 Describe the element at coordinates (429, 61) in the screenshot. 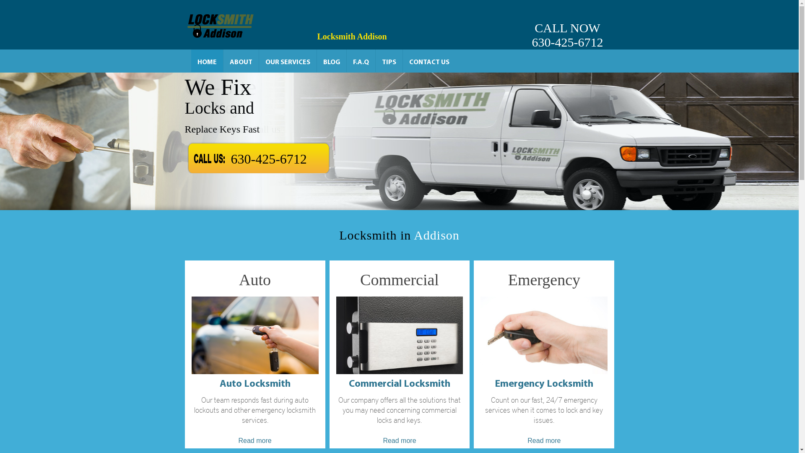

I see `CONTACT US` at that location.